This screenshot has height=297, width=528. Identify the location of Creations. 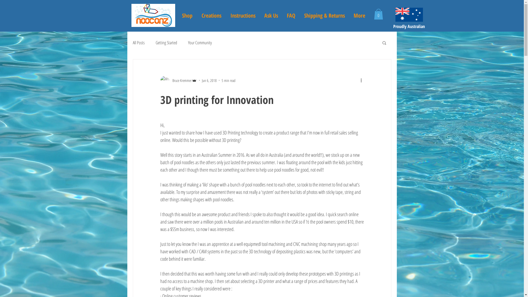
(211, 16).